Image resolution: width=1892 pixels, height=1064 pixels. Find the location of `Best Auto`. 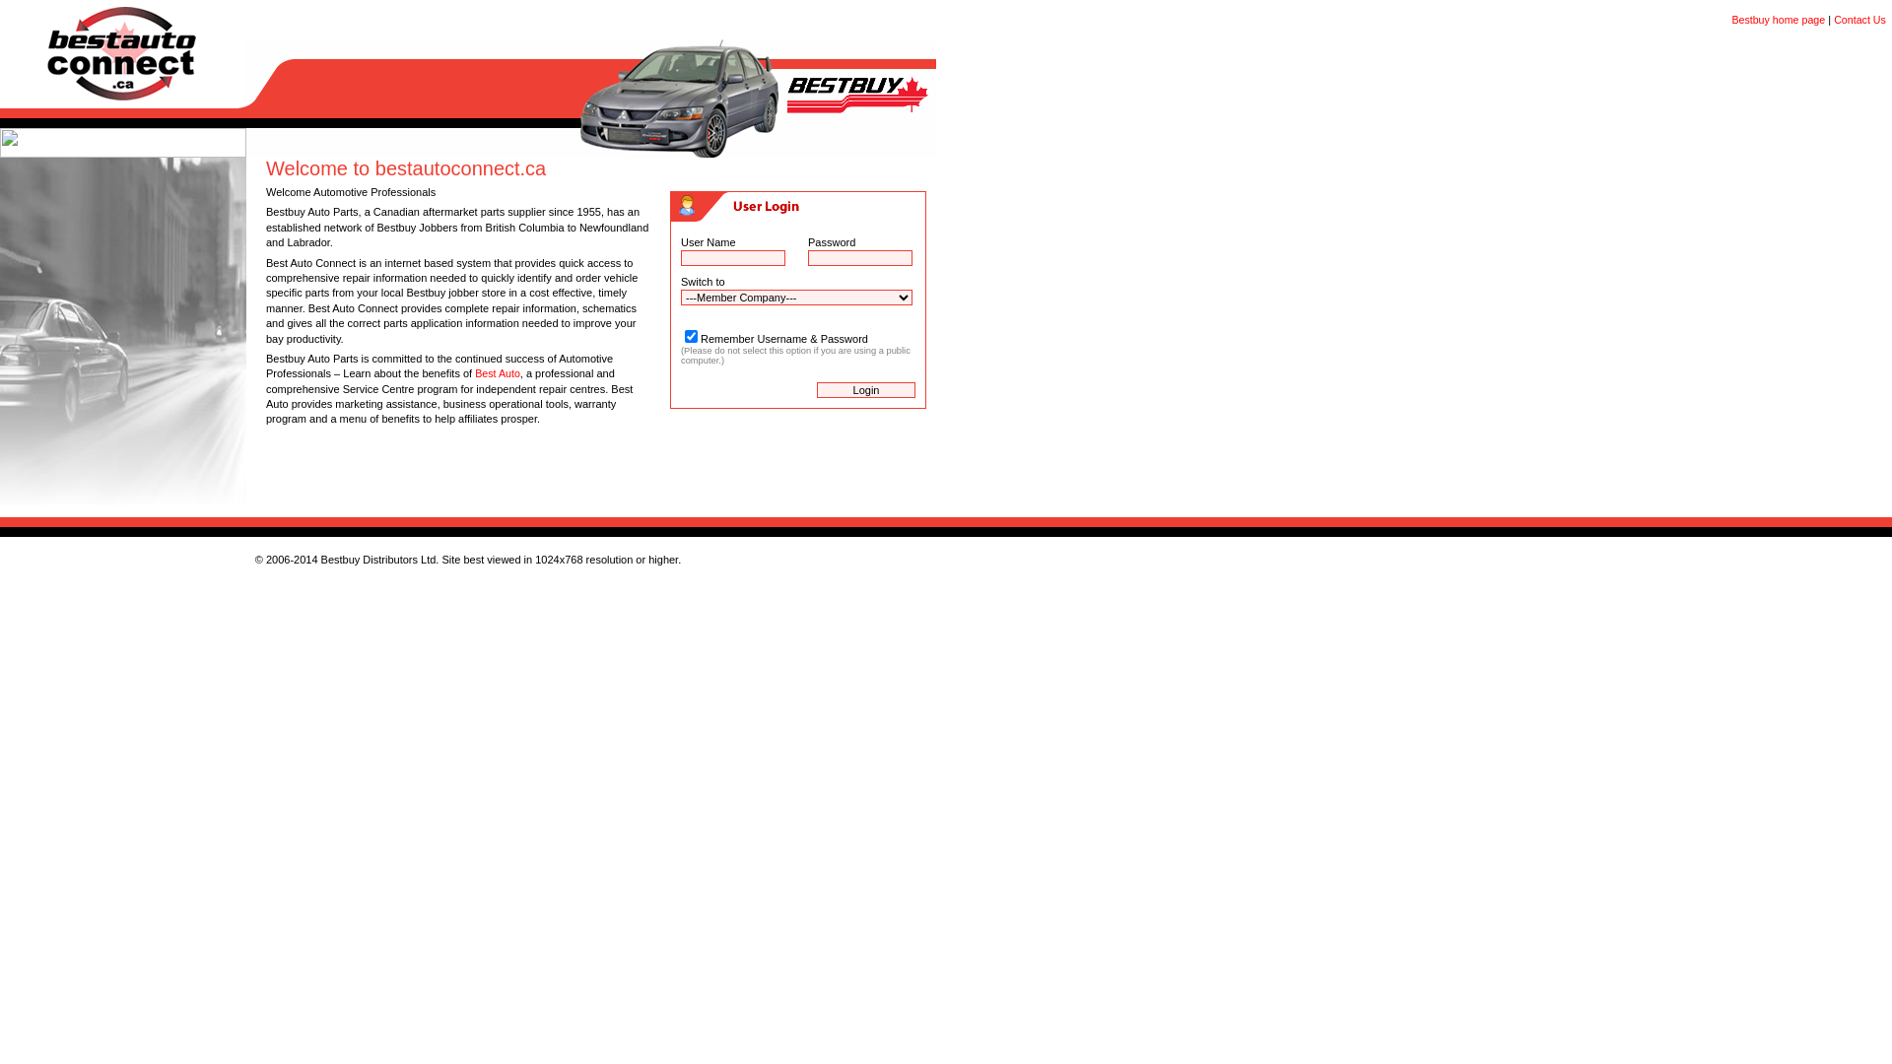

Best Auto is located at coordinates (498, 372).